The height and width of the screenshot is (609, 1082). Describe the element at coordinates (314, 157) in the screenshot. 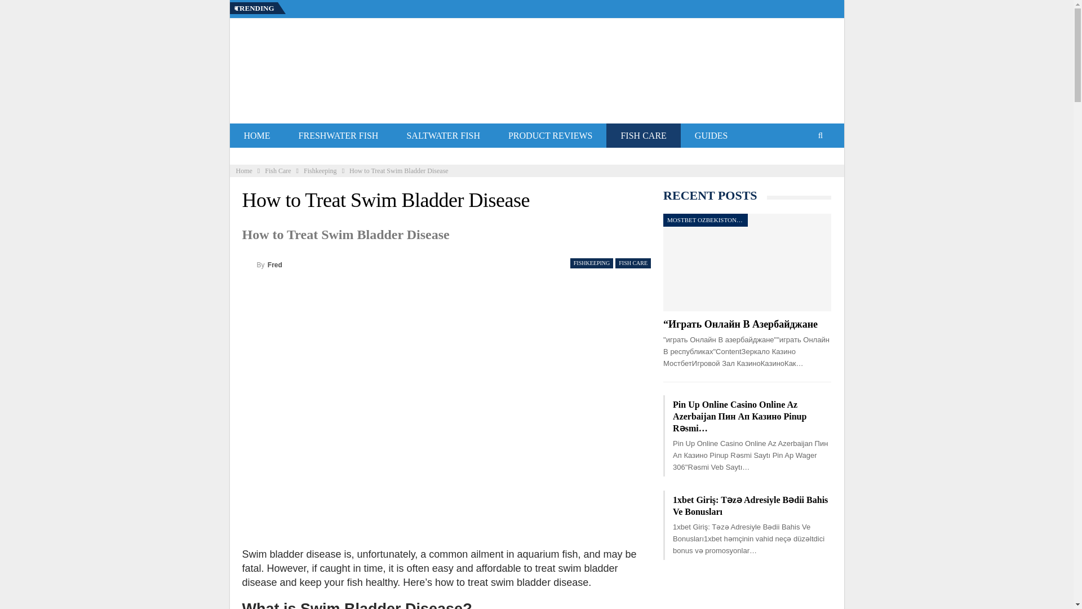

I see `BETTAS` at that location.